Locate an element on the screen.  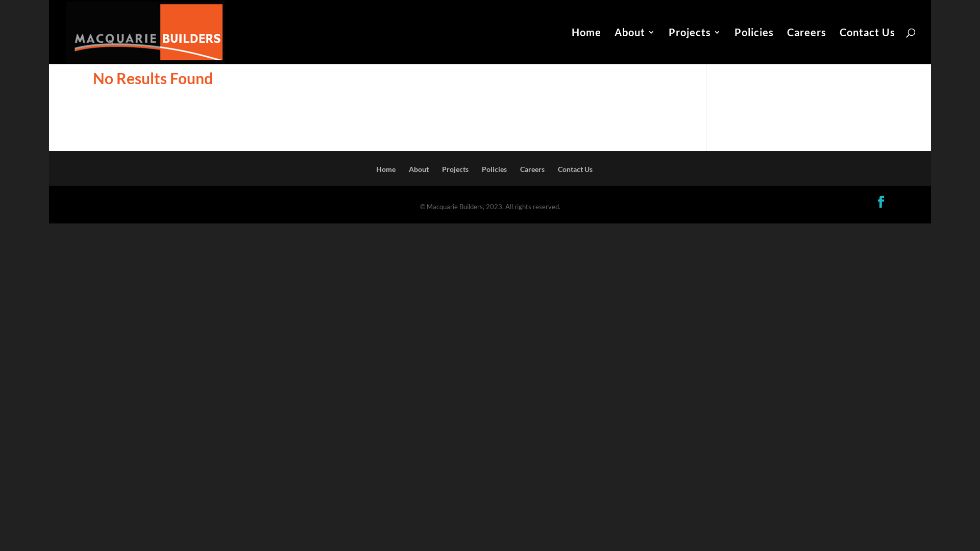
About is located at coordinates (635, 46).